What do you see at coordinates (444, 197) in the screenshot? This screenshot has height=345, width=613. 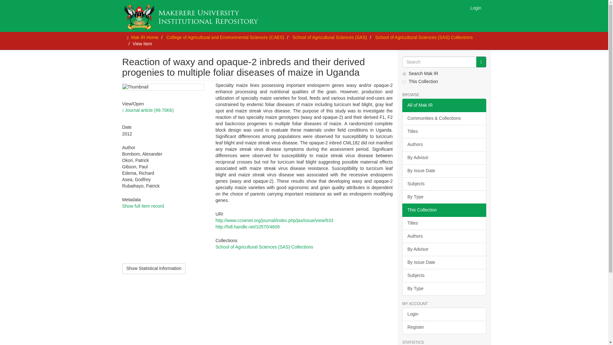 I see `By Type` at bounding box center [444, 197].